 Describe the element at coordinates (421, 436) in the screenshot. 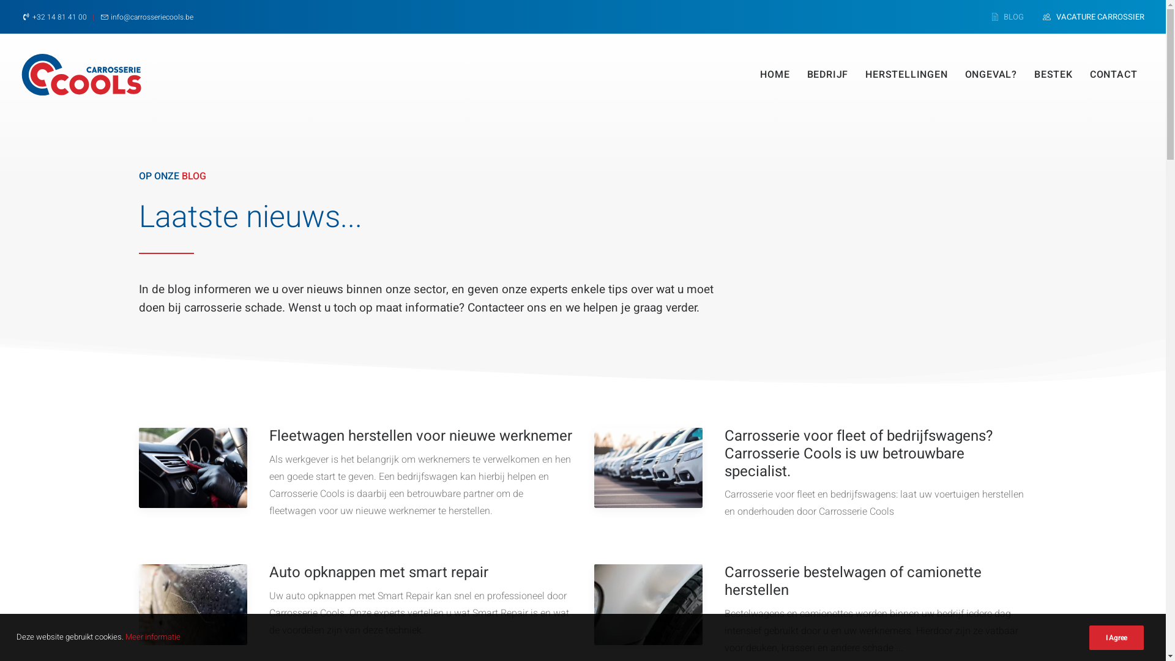

I see `Fleetwagen herstellen voor nieuwe werknemer` at that location.